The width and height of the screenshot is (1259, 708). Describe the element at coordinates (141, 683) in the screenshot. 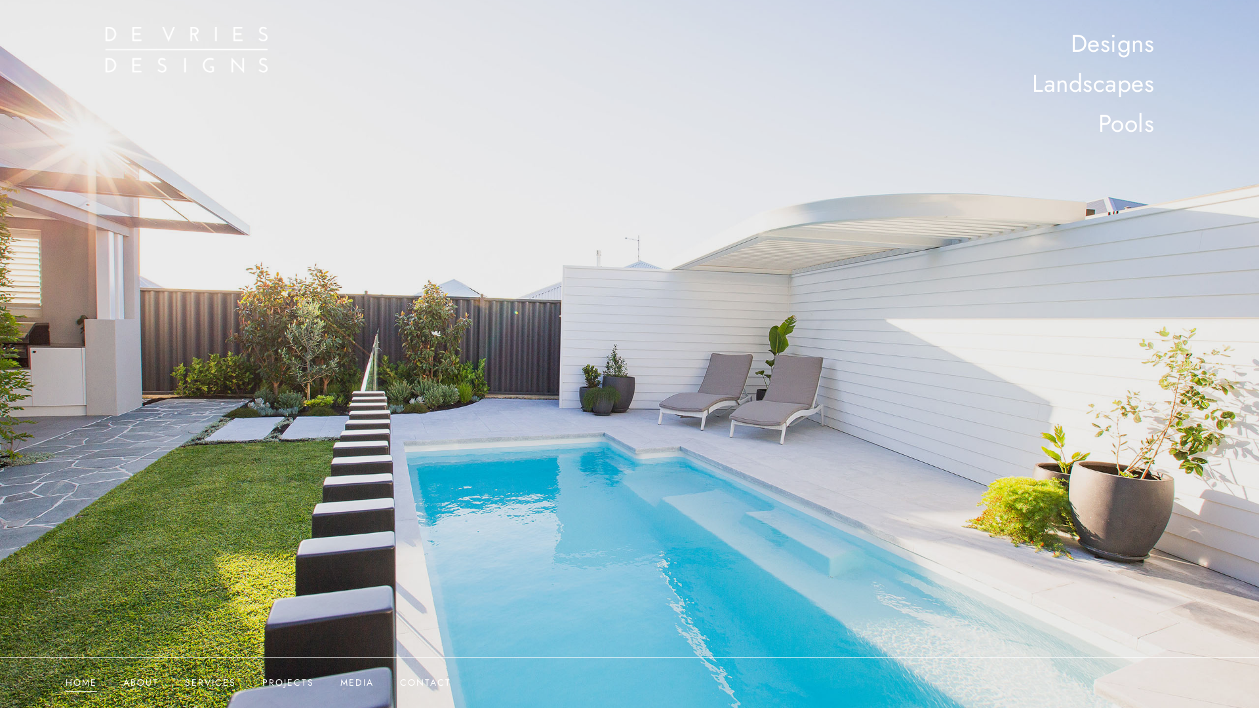

I see `ABOUT` at that location.